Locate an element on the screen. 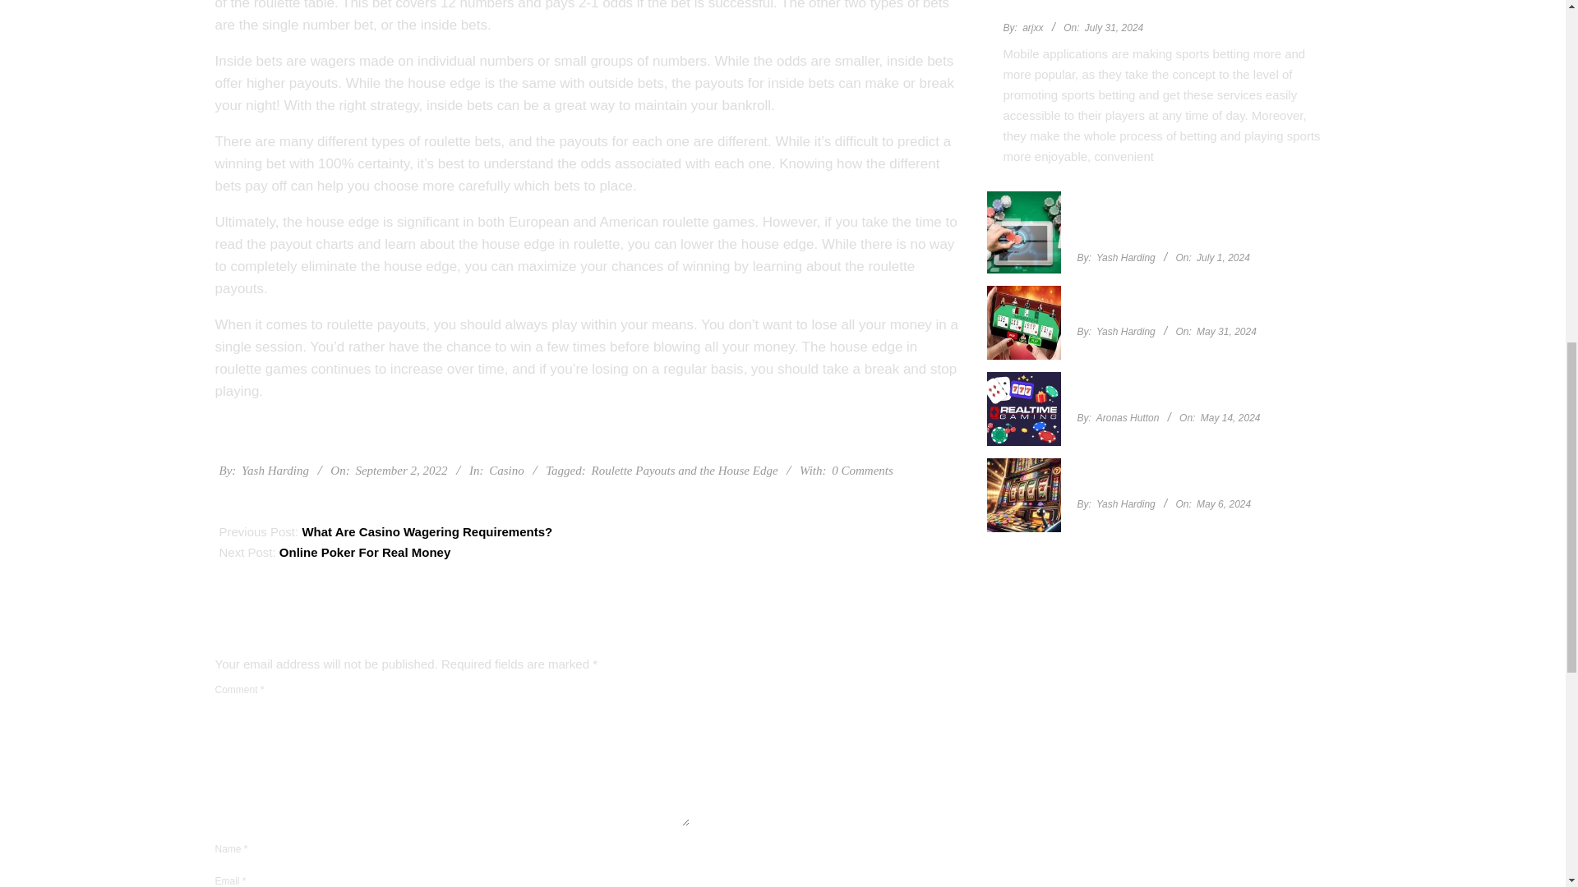  Posts by arjxx is located at coordinates (1032, 28).